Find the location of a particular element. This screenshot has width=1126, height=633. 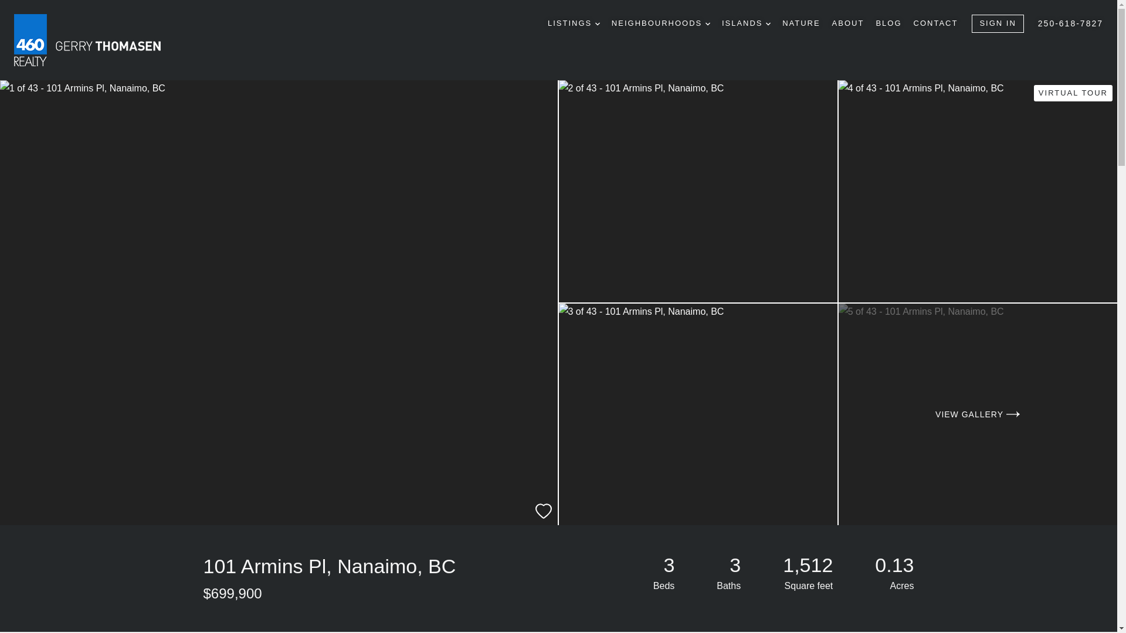

ISLANDS GULF ISLANDS NEAR NANAIMO is located at coordinates (746, 23).